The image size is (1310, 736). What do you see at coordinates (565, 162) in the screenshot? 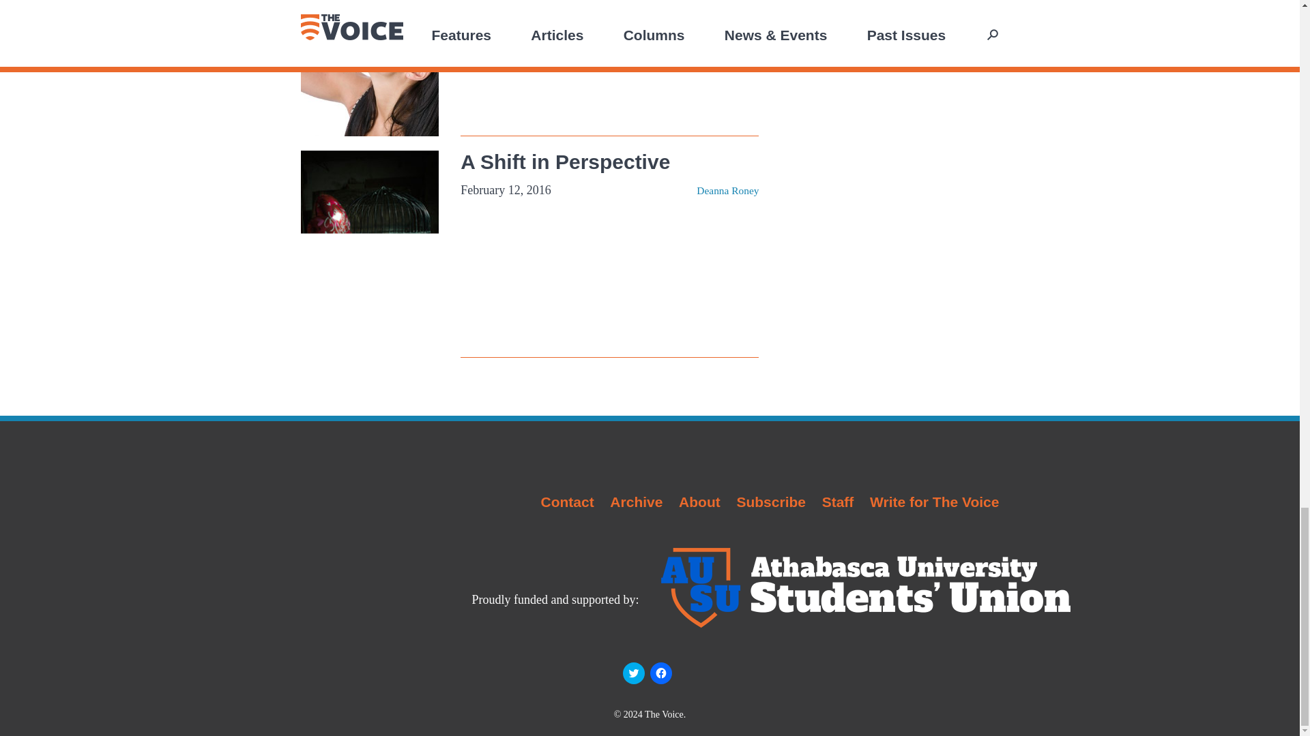
I see `A Shift in Perspective` at bounding box center [565, 162].